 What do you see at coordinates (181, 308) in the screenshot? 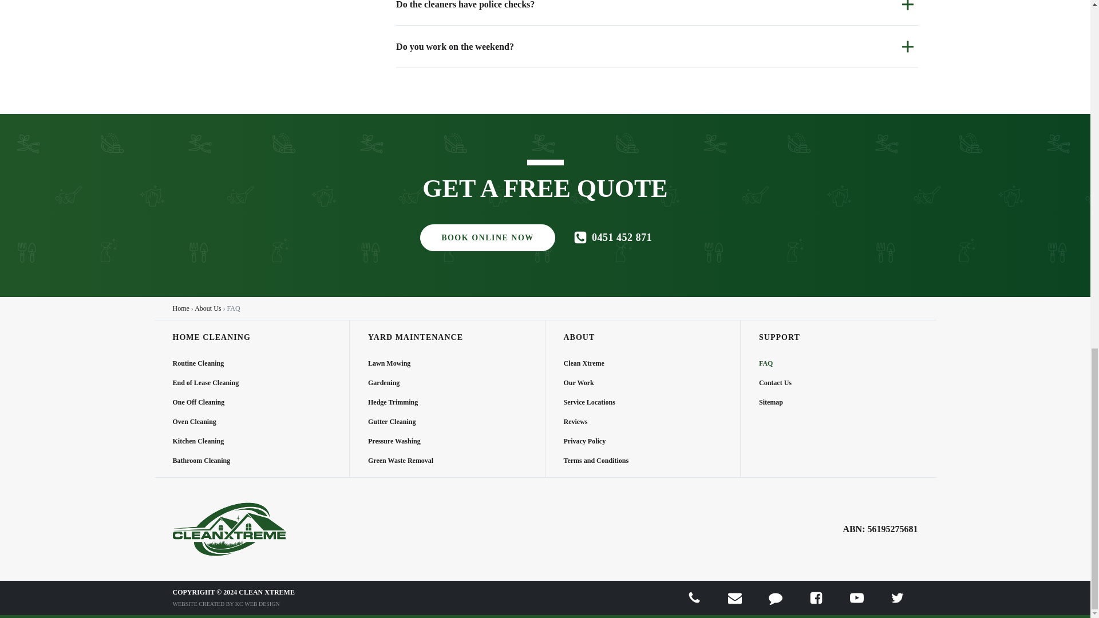
I see `Home` at bounding box center [181, 308].